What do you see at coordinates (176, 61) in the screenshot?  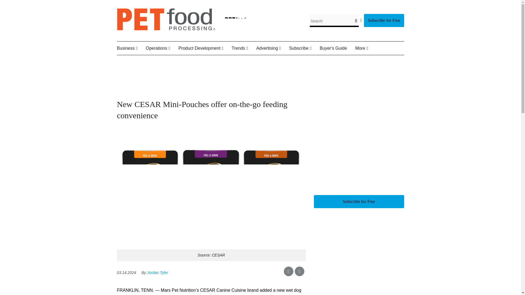 I see `Facilities` at bounding box center [176, 61].